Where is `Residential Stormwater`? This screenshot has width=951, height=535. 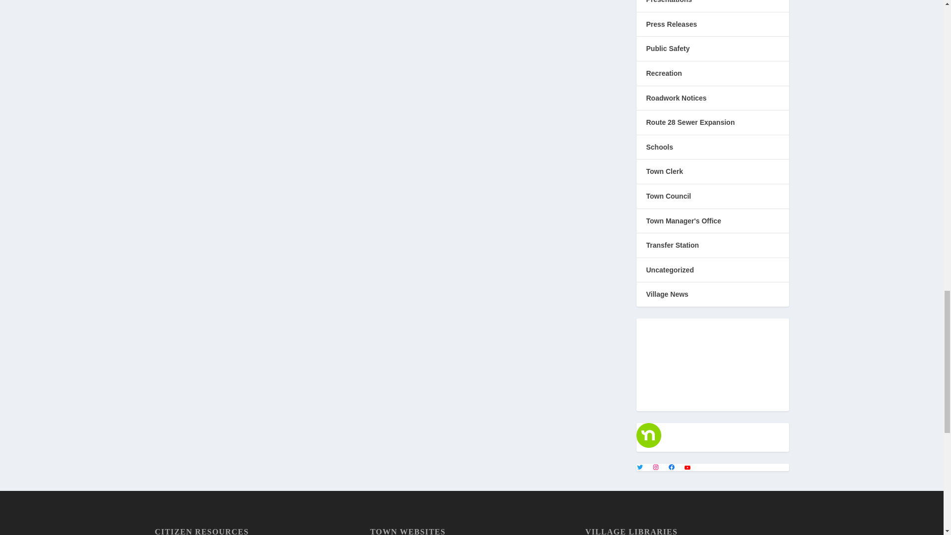 Residential Stormwater is located at coordinates (712, 361).